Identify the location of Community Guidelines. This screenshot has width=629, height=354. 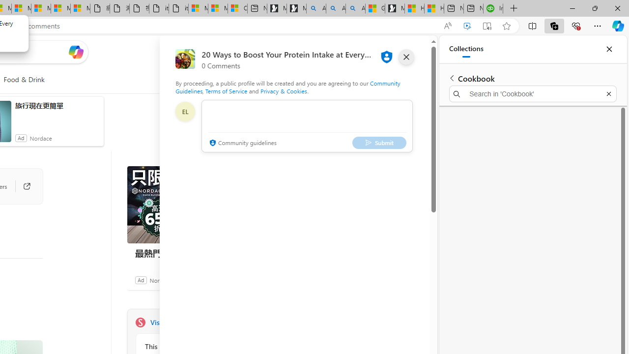
(288, 87).